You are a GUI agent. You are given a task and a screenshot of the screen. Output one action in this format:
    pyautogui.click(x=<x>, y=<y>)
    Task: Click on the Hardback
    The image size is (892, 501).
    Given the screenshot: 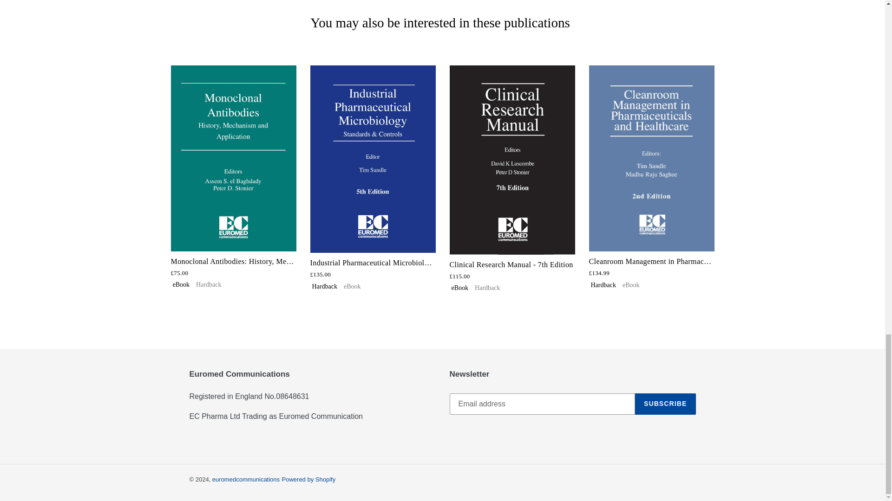 What is the action you would take?
    pyautogui.click(x=324, y=286)
    